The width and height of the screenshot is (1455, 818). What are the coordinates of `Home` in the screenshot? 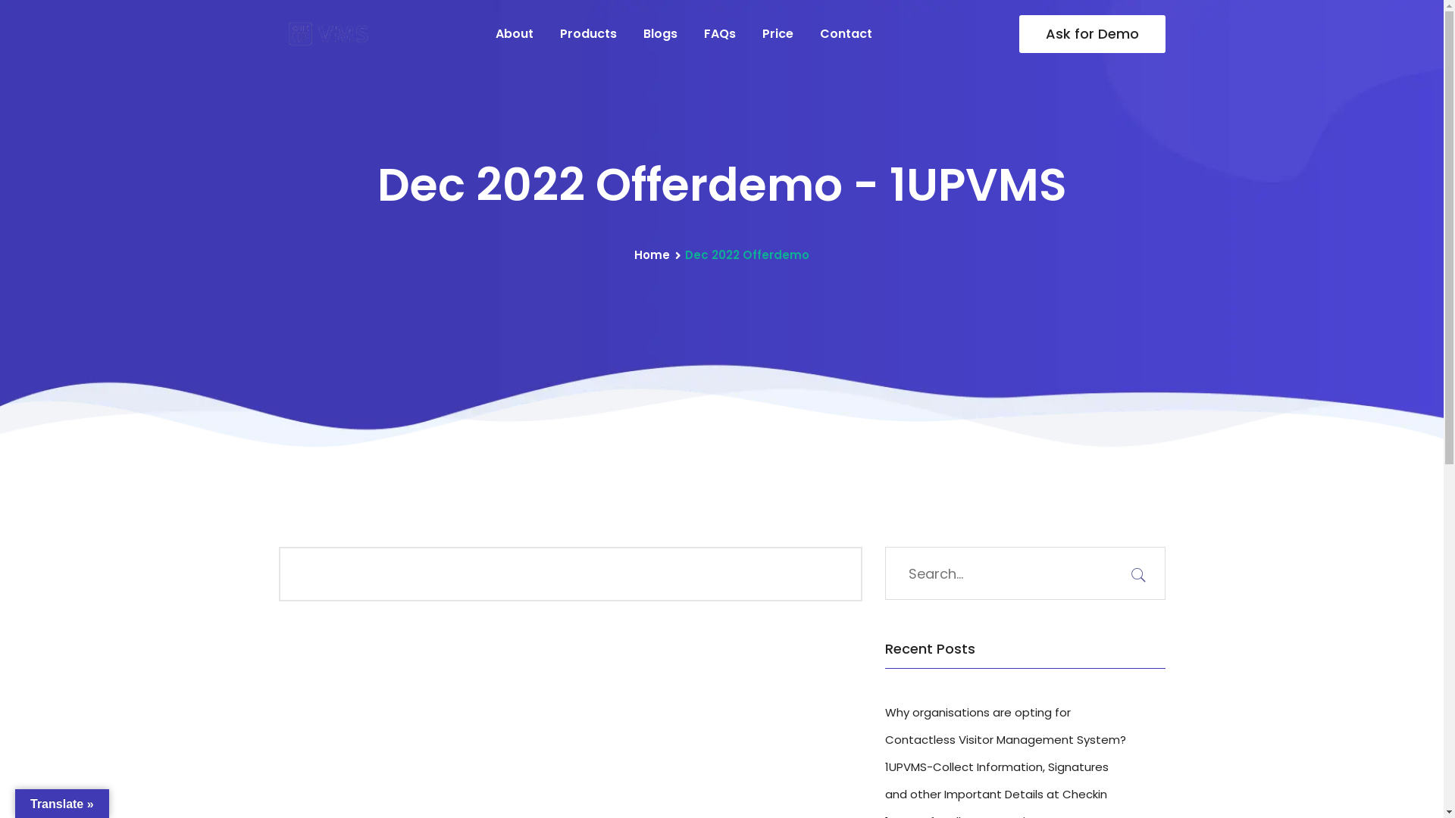 It's located at (652, 255).